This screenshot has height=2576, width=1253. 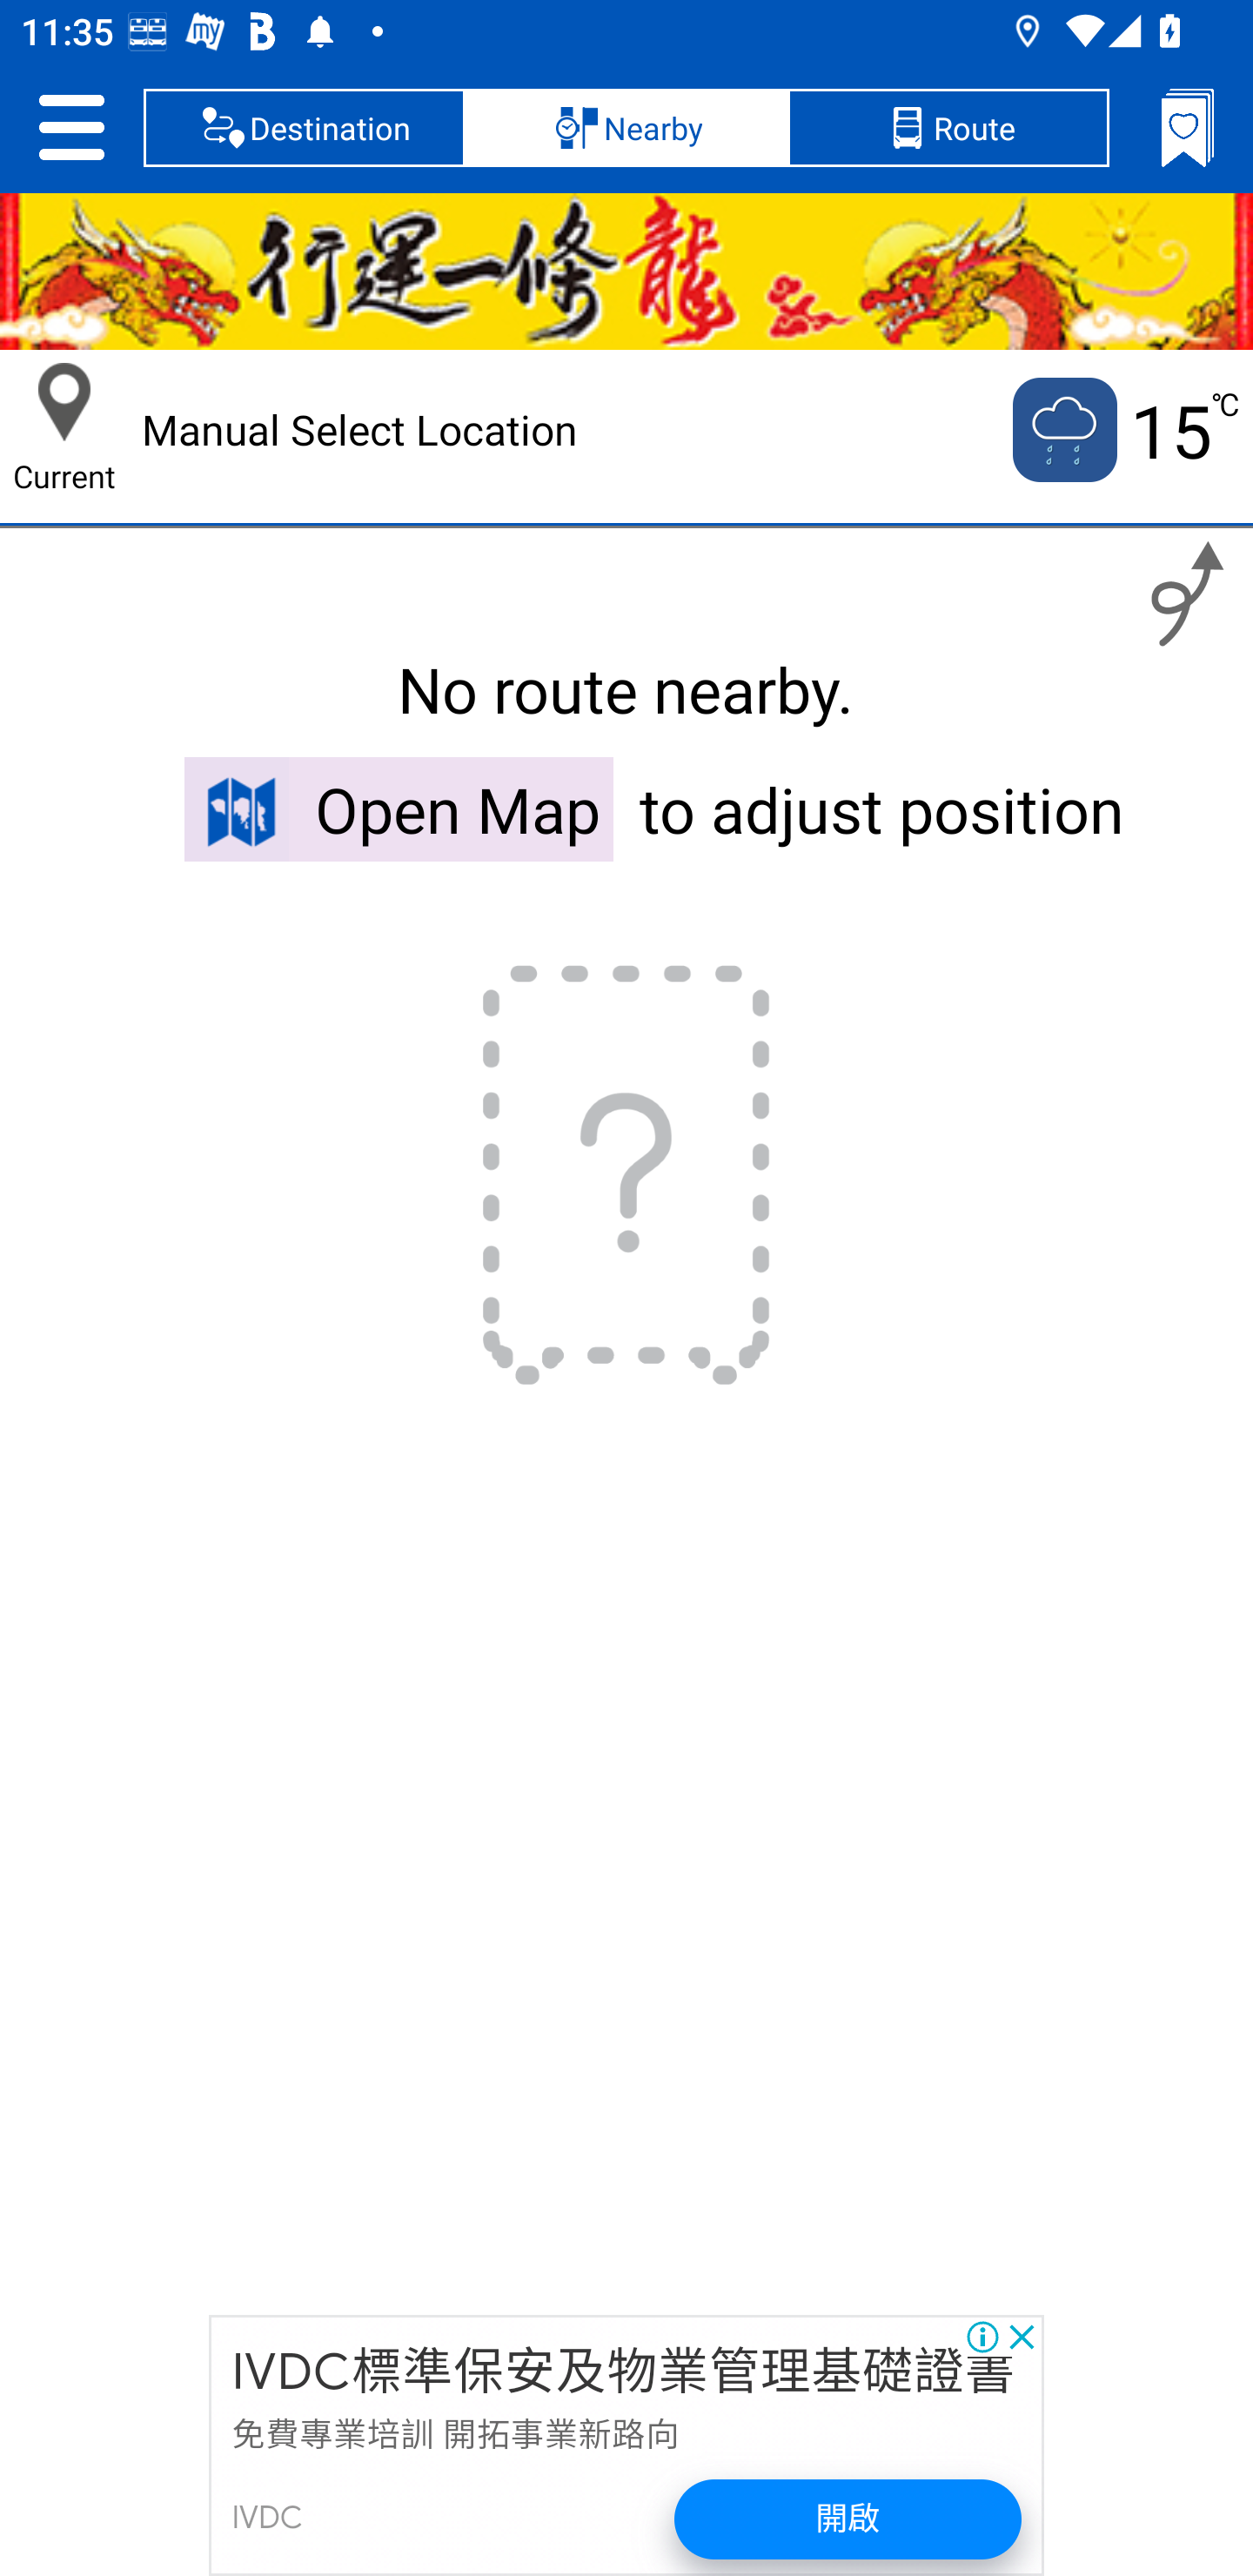 What do you see at coordinates (1123, 430) in the screenshot?
I see `Current temputure is  15  no 15 ℃` at bounding box center [1123, 430].